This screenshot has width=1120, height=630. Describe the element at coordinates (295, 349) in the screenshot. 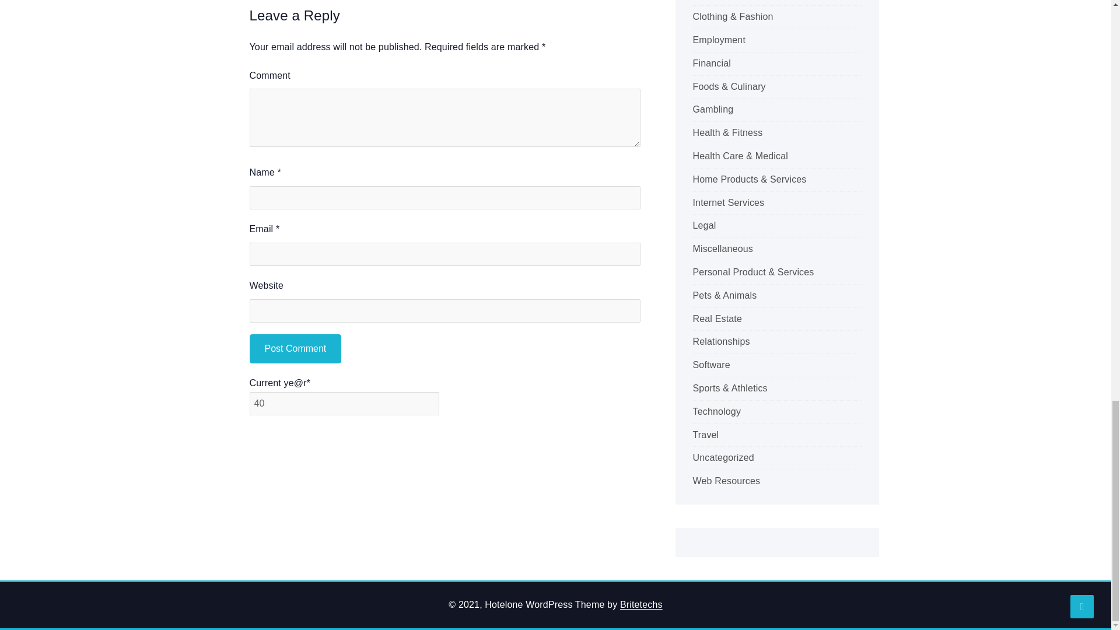

I see `Post Comment` at that location.